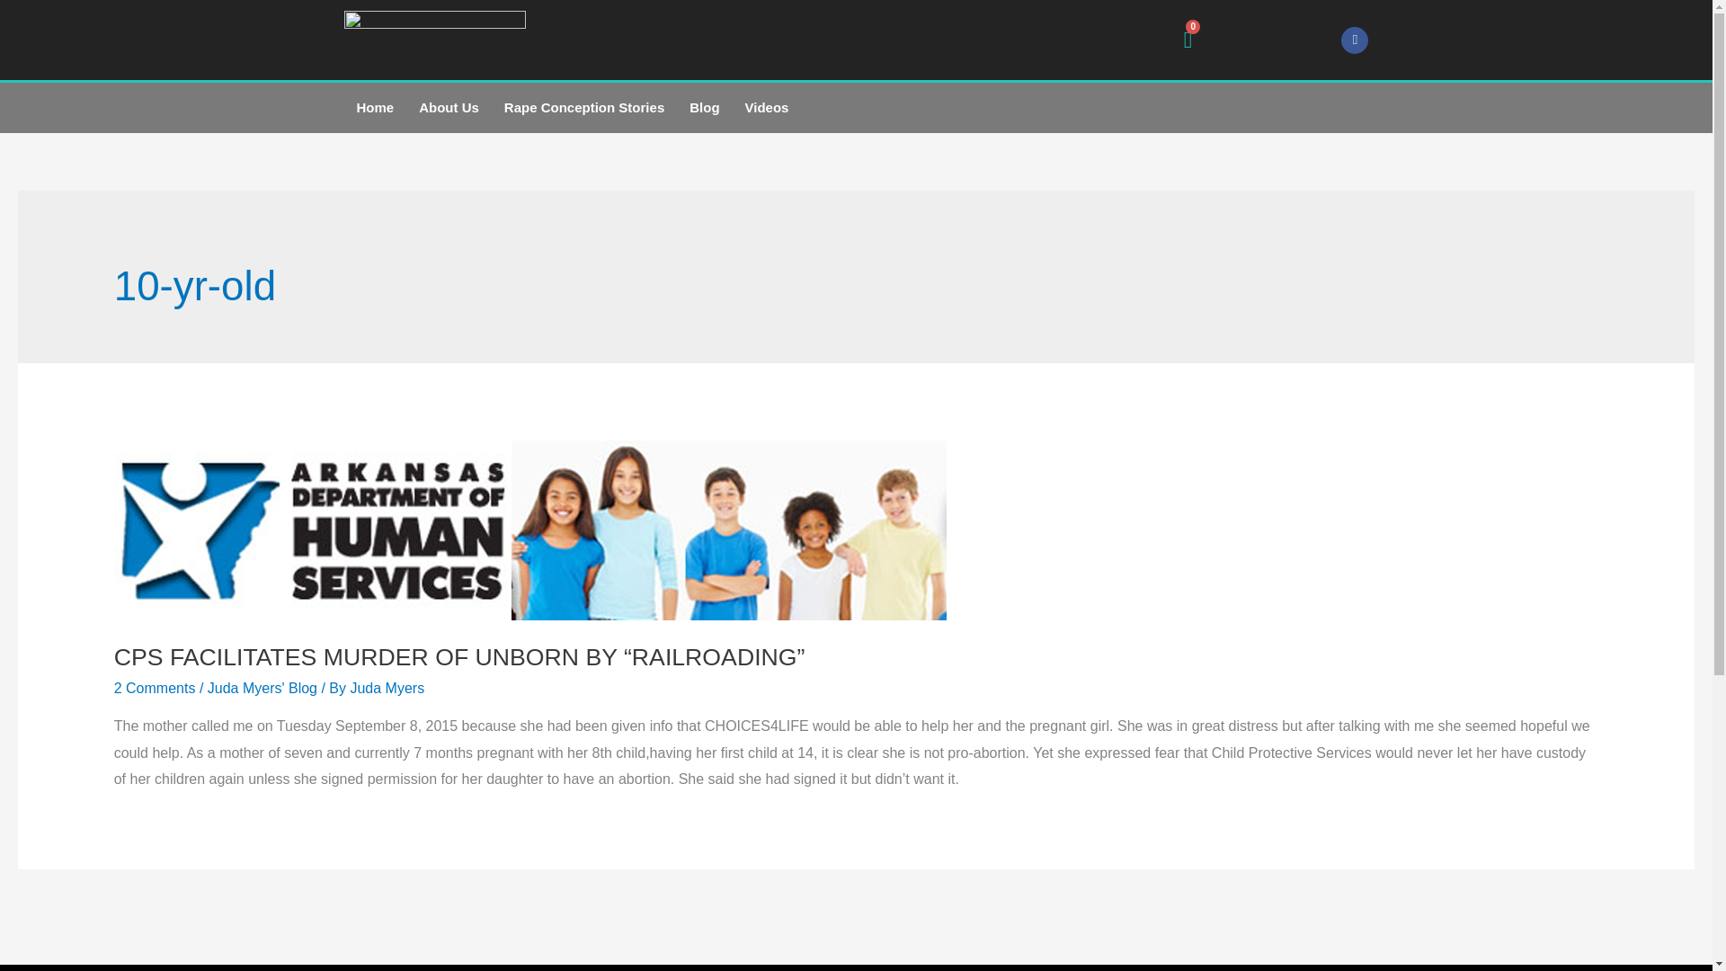  Describe the element at coordinates (767, 107) in the screenshot. I see `Videos` at that location.